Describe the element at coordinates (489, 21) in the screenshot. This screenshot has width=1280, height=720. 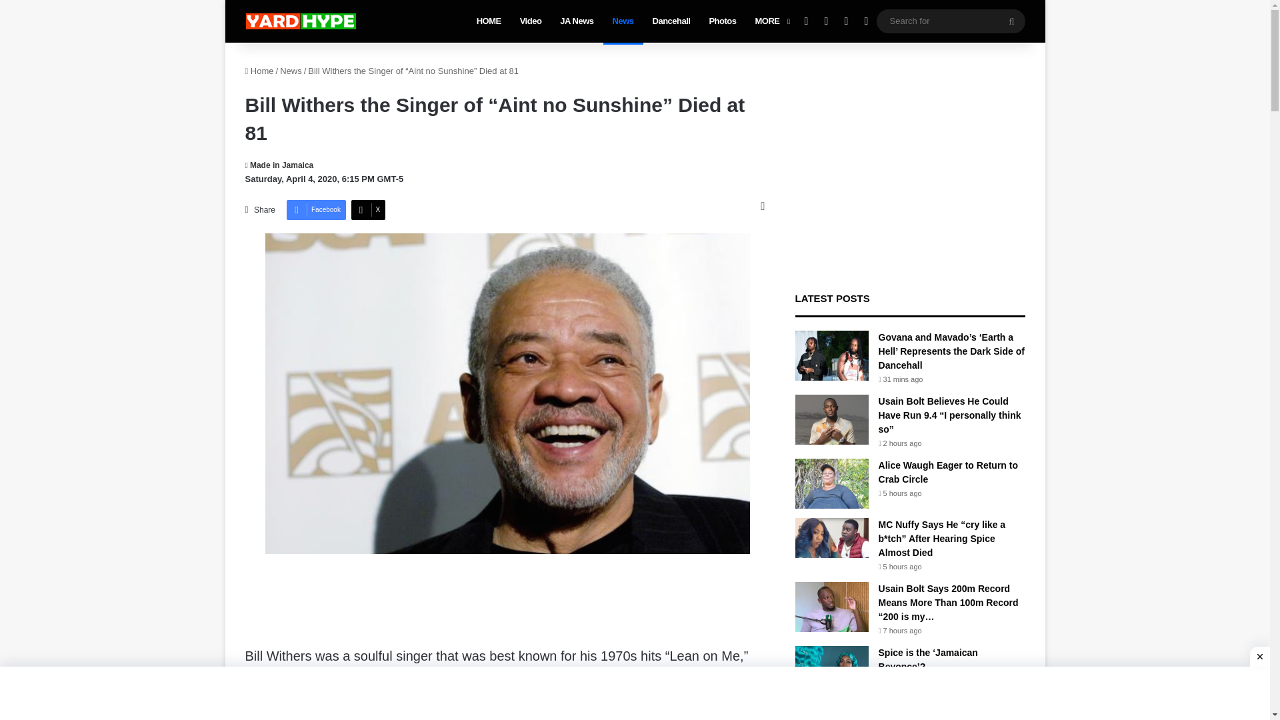
I see `HOME` at that location.